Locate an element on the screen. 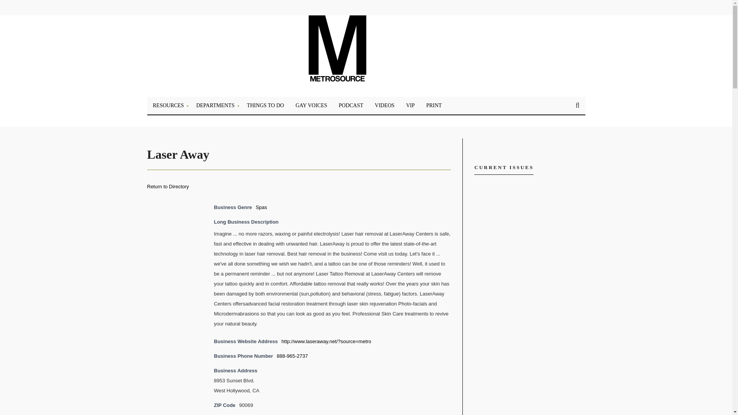  RESOURCES is located at coordinates (168, 105).